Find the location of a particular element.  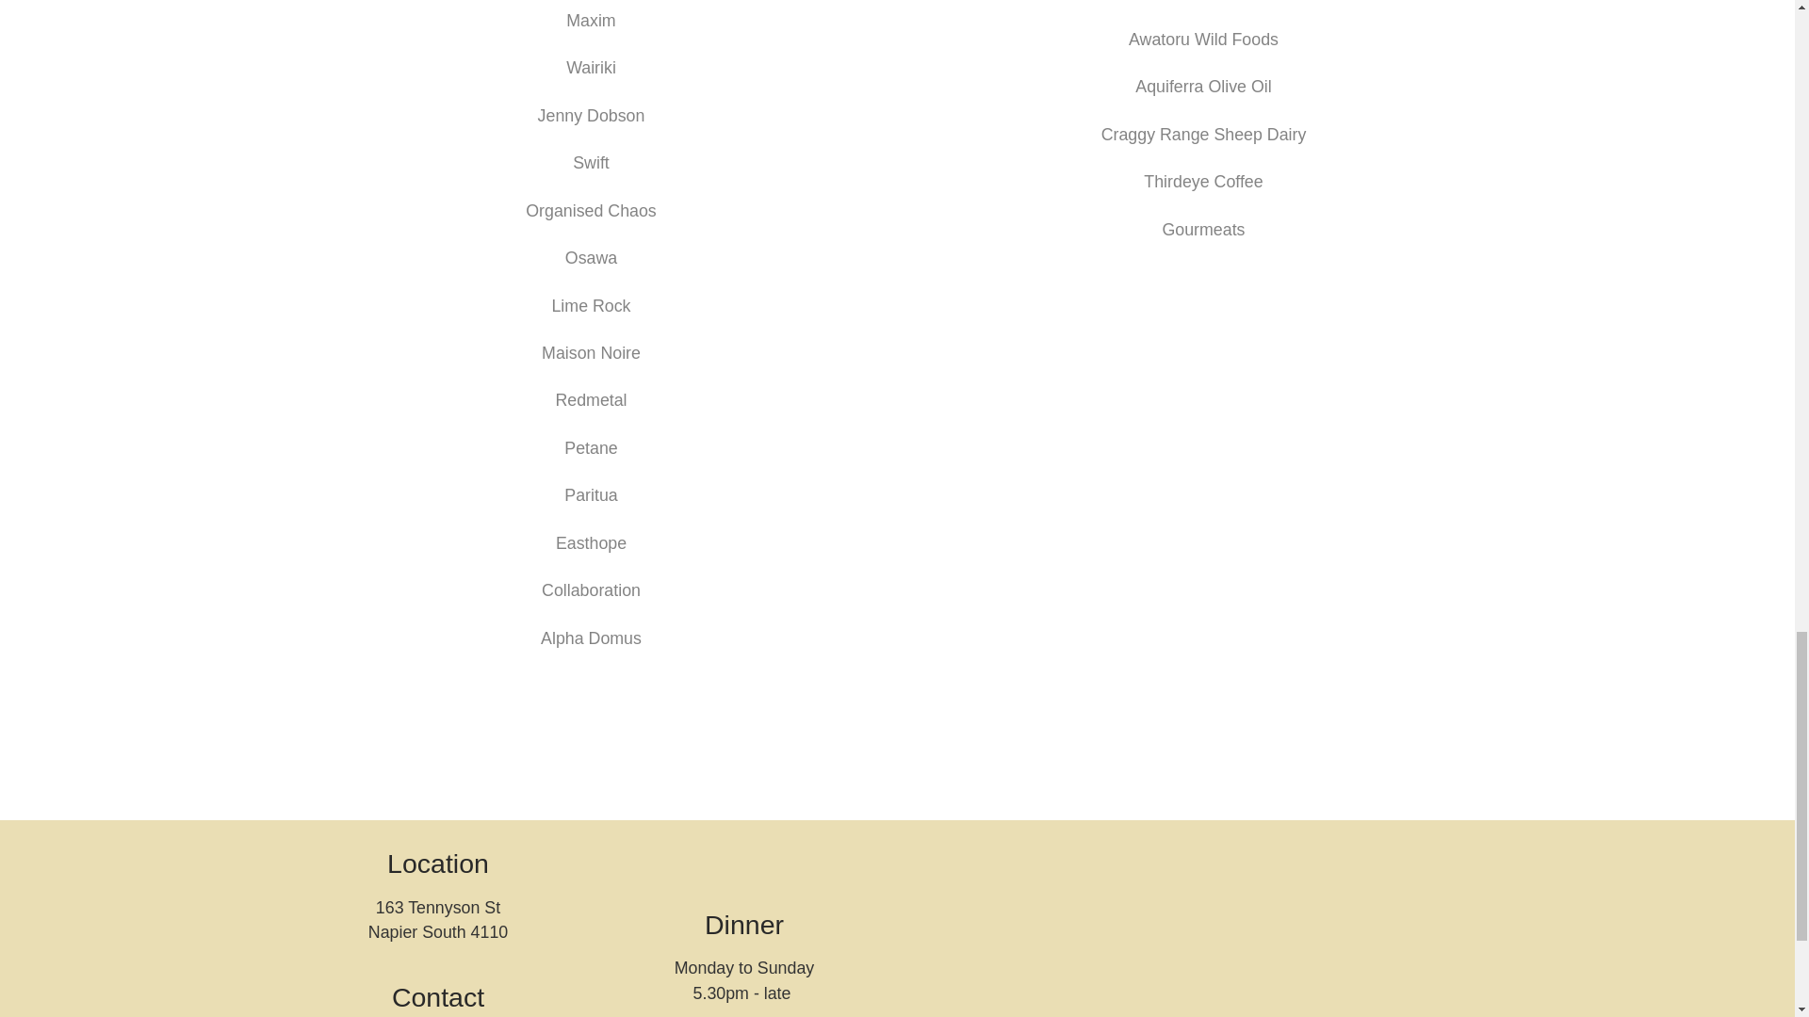

Easthope is located at coordinates (590, 543).